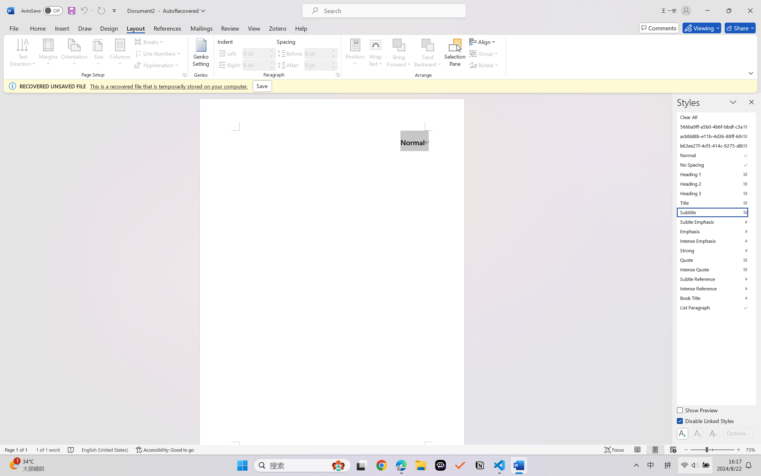  Describe the element at coordinates (399, 45) in the screenshot. I see `Bring Forward` at that location.